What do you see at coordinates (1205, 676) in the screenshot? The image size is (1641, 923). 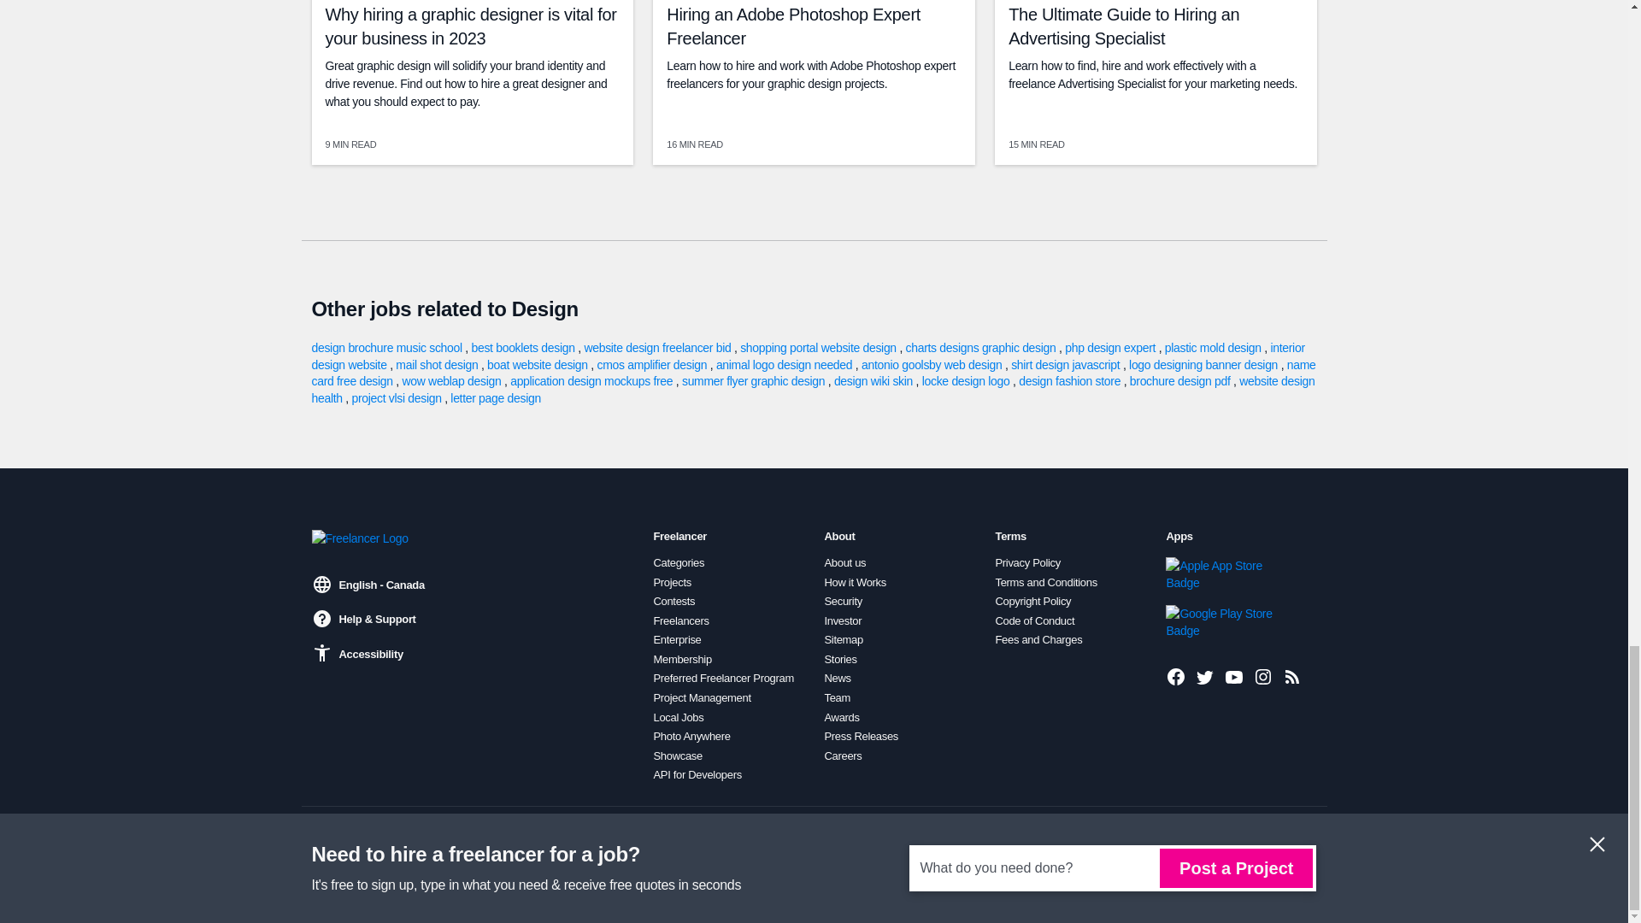 I see `Freelancer on Twitter` at bounding box center [1205, 676].